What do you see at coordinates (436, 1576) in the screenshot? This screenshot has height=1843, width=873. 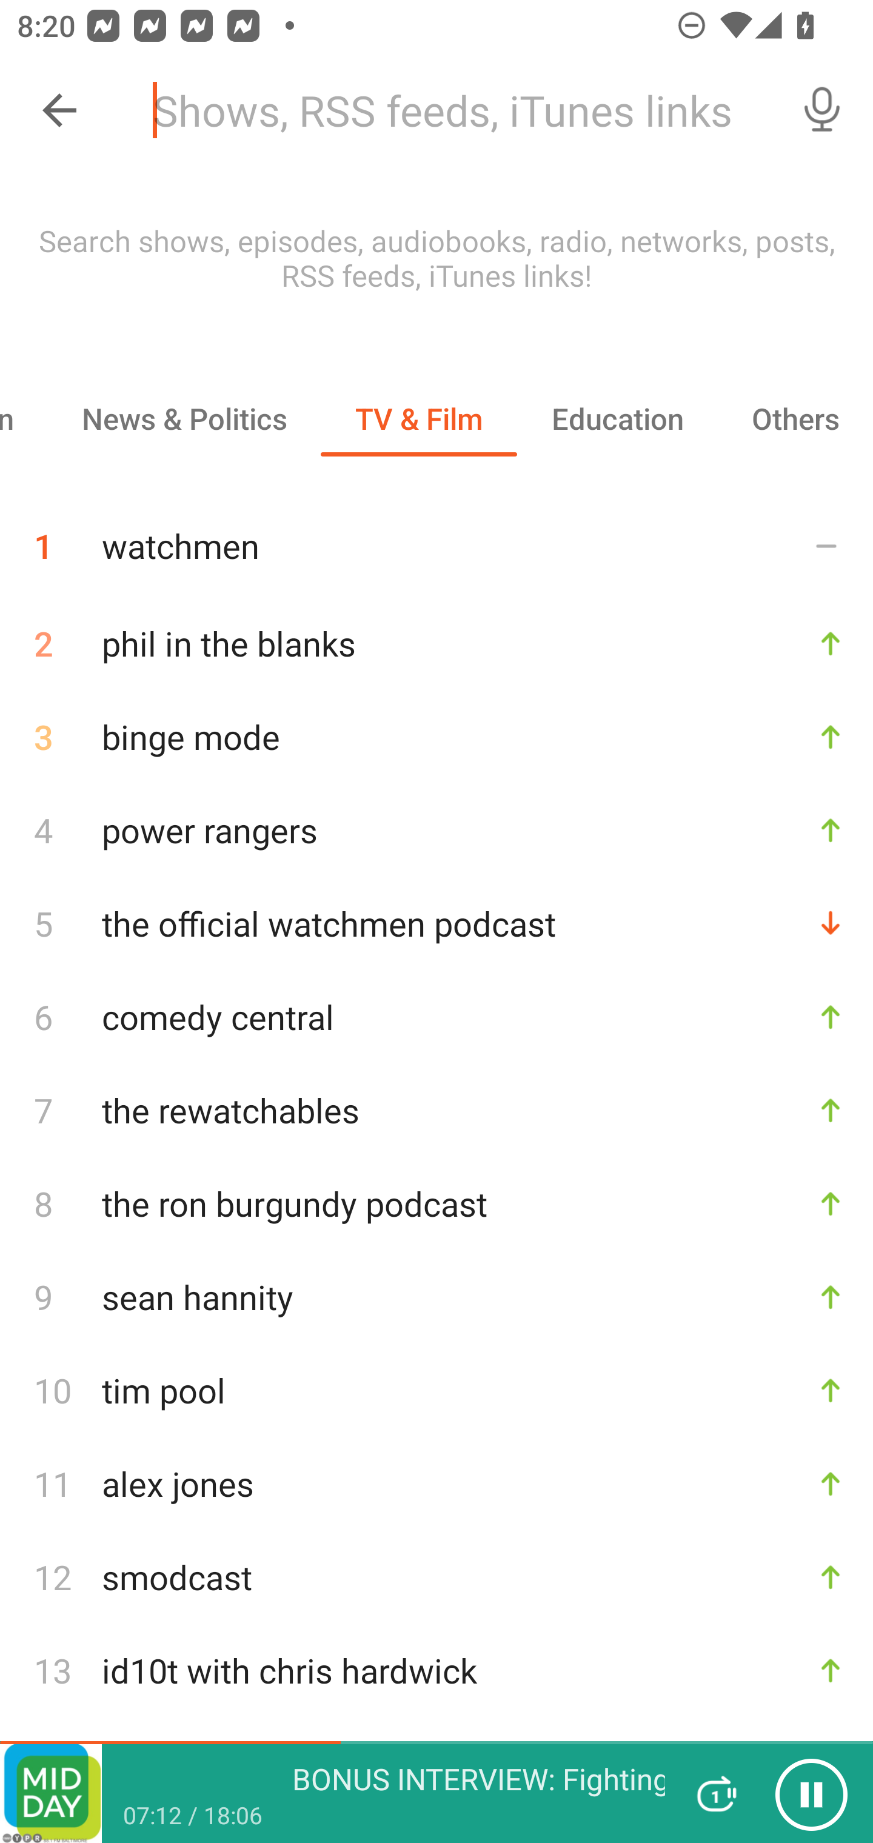 I see `12 smodcast` at bounding box center [436, 1576].